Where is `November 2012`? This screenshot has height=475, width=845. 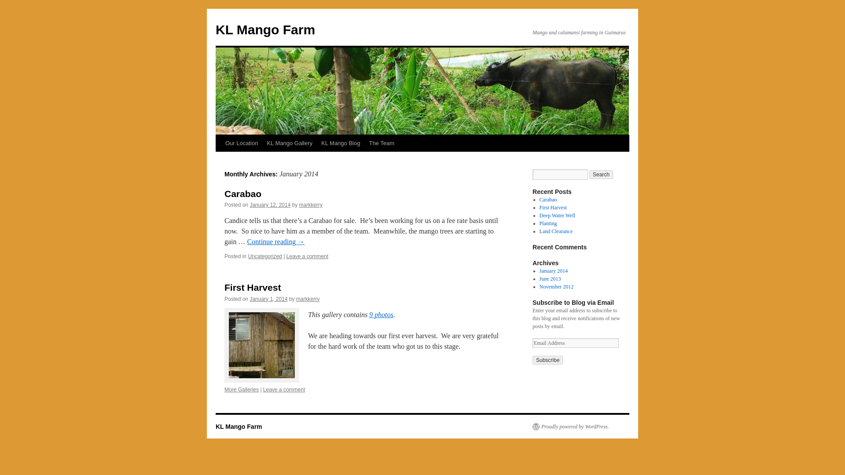
November 2012 is located at coordinates (556, 286).